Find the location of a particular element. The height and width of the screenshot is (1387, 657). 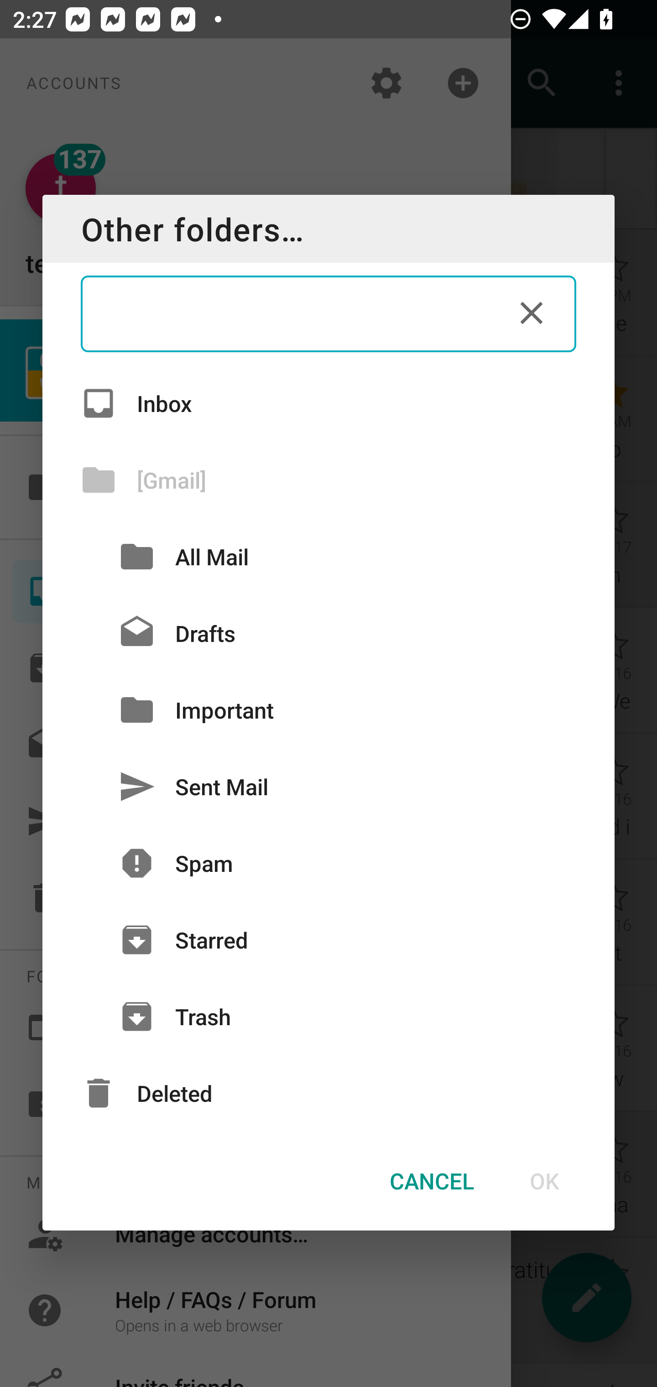

Drafts is located at coordinates (328, 633).